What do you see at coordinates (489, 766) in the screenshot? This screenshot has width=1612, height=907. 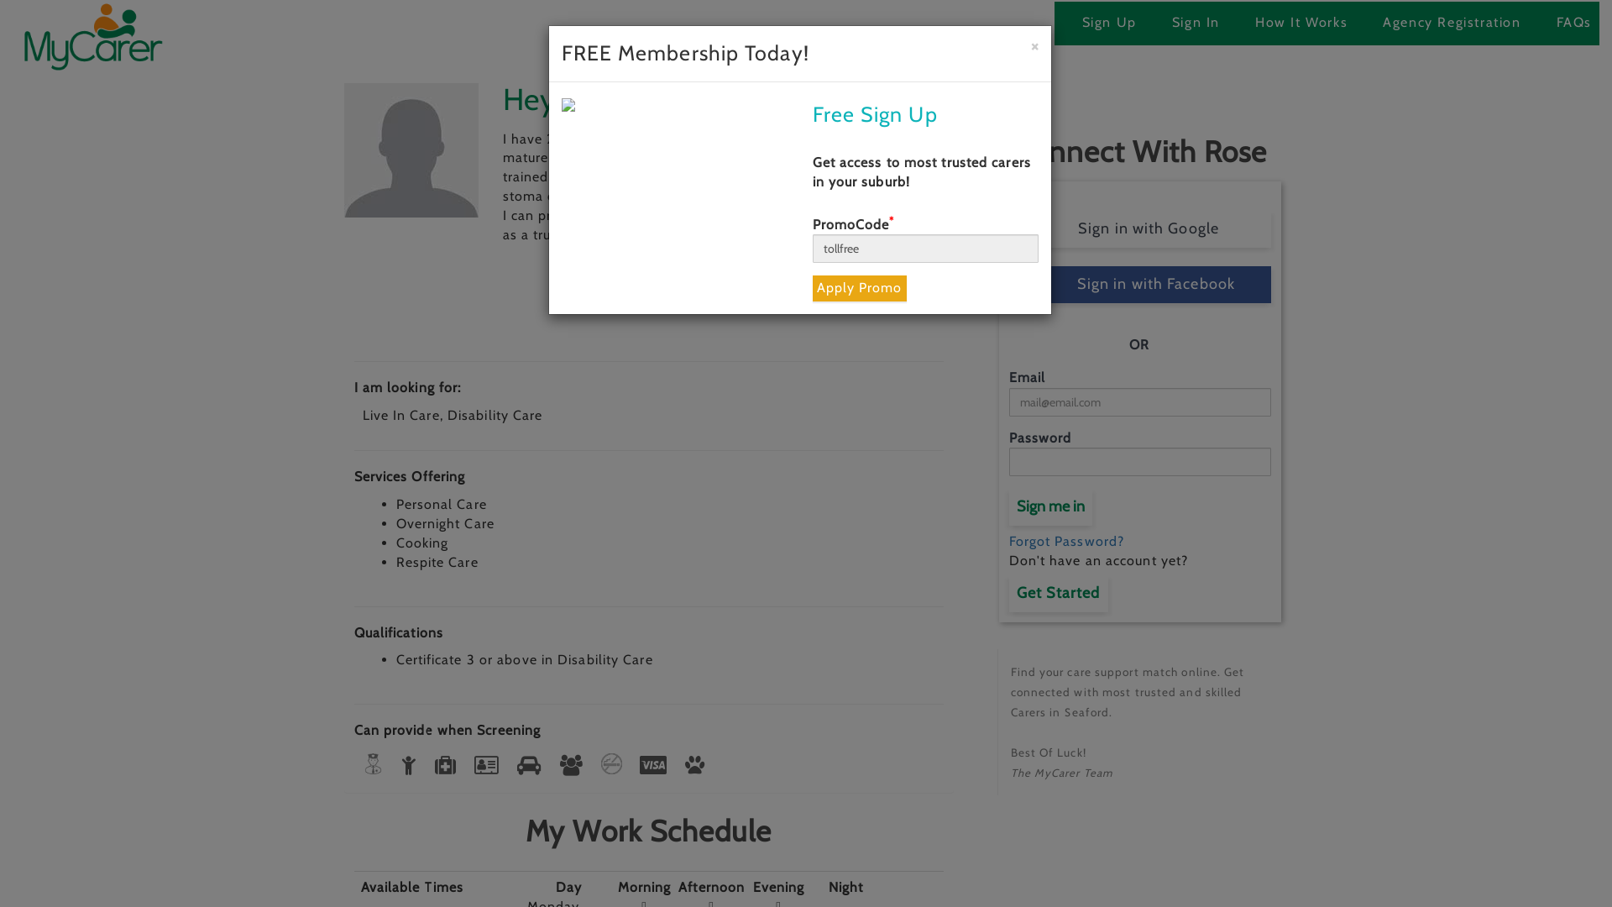 I see `Australian driving license` at bounding box center [489, 766].